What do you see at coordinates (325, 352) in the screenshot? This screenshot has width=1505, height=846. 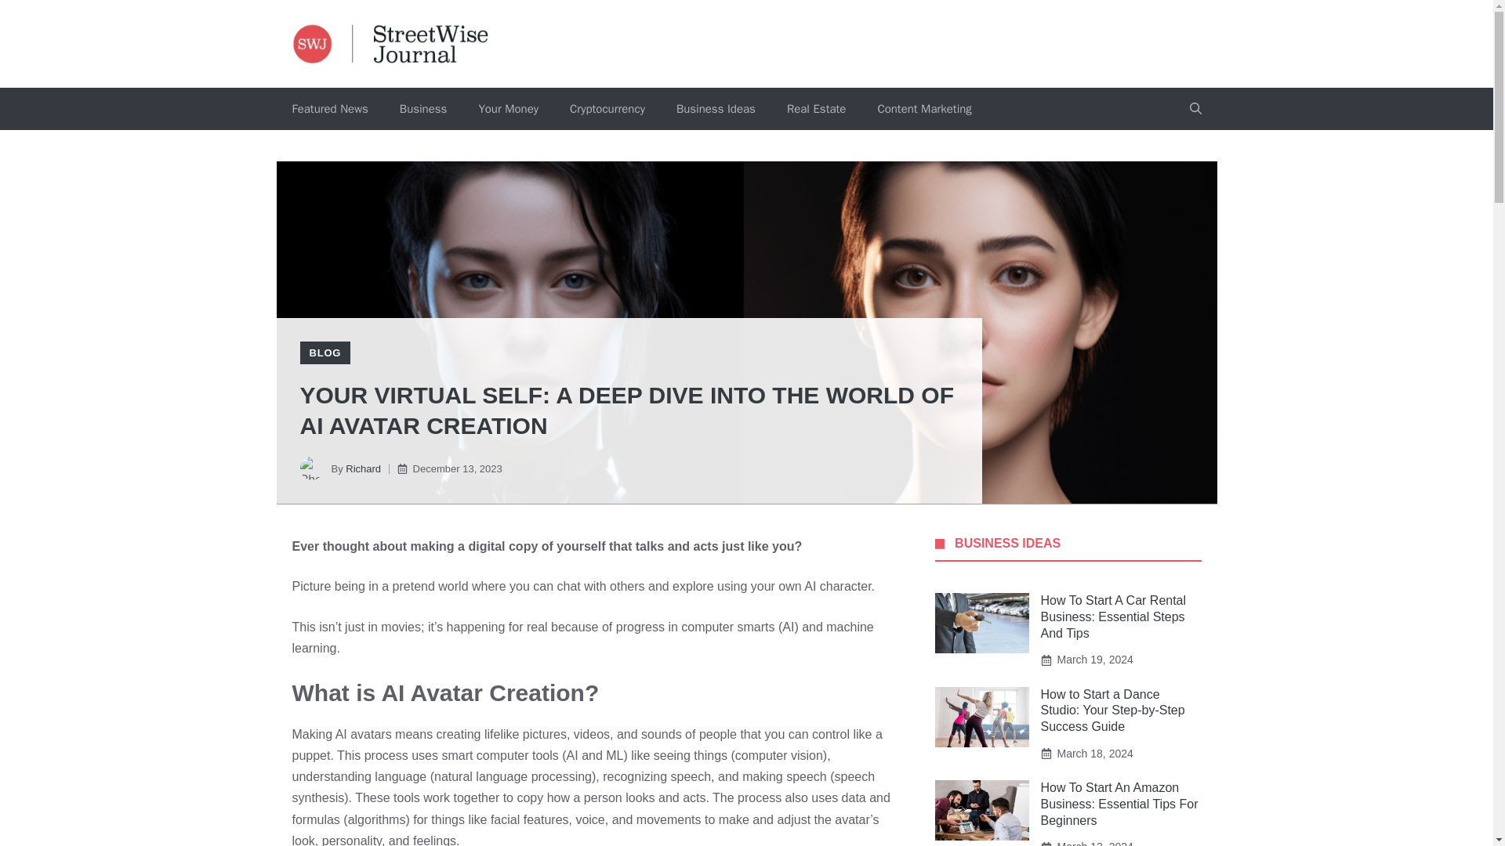 I see `BLOG` at bounding box center [325, 352].